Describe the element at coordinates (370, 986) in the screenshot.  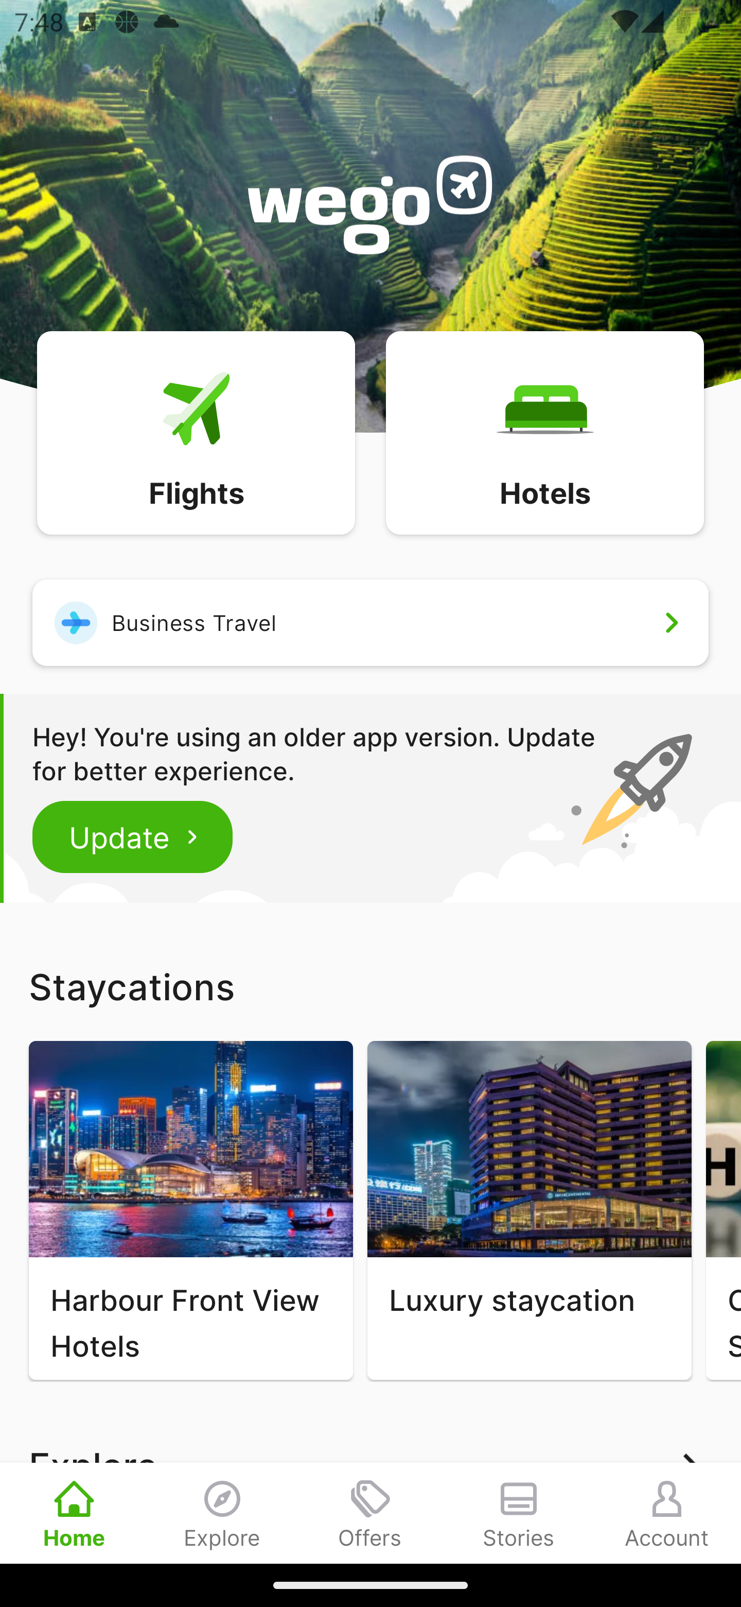
I see `Staycations` at that location.